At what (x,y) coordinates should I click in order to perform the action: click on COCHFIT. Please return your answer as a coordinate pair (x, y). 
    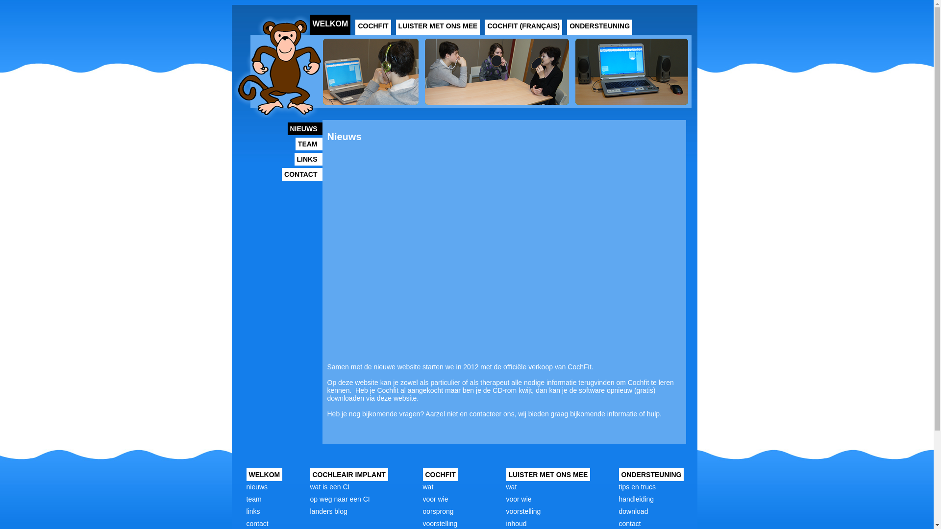
    Looking at the image, I should click on (373, 27).